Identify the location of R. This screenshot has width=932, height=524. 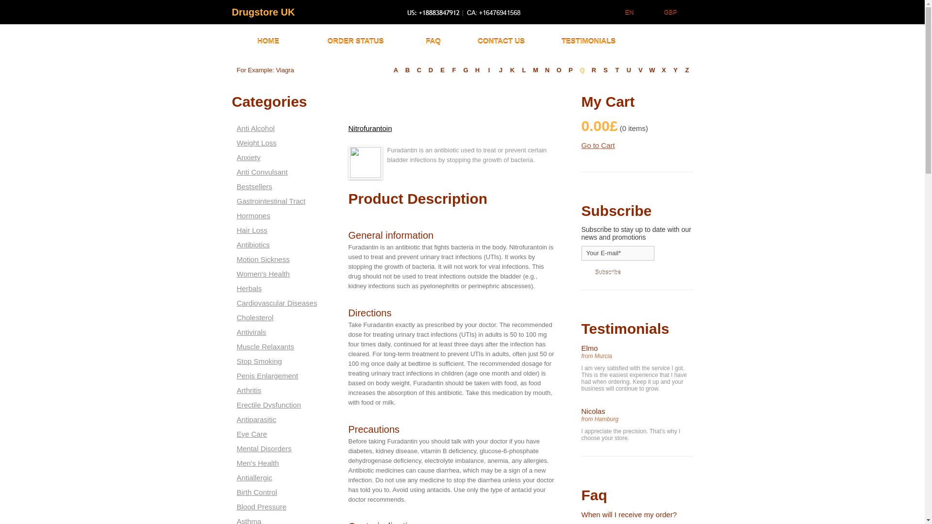
(594, 70).